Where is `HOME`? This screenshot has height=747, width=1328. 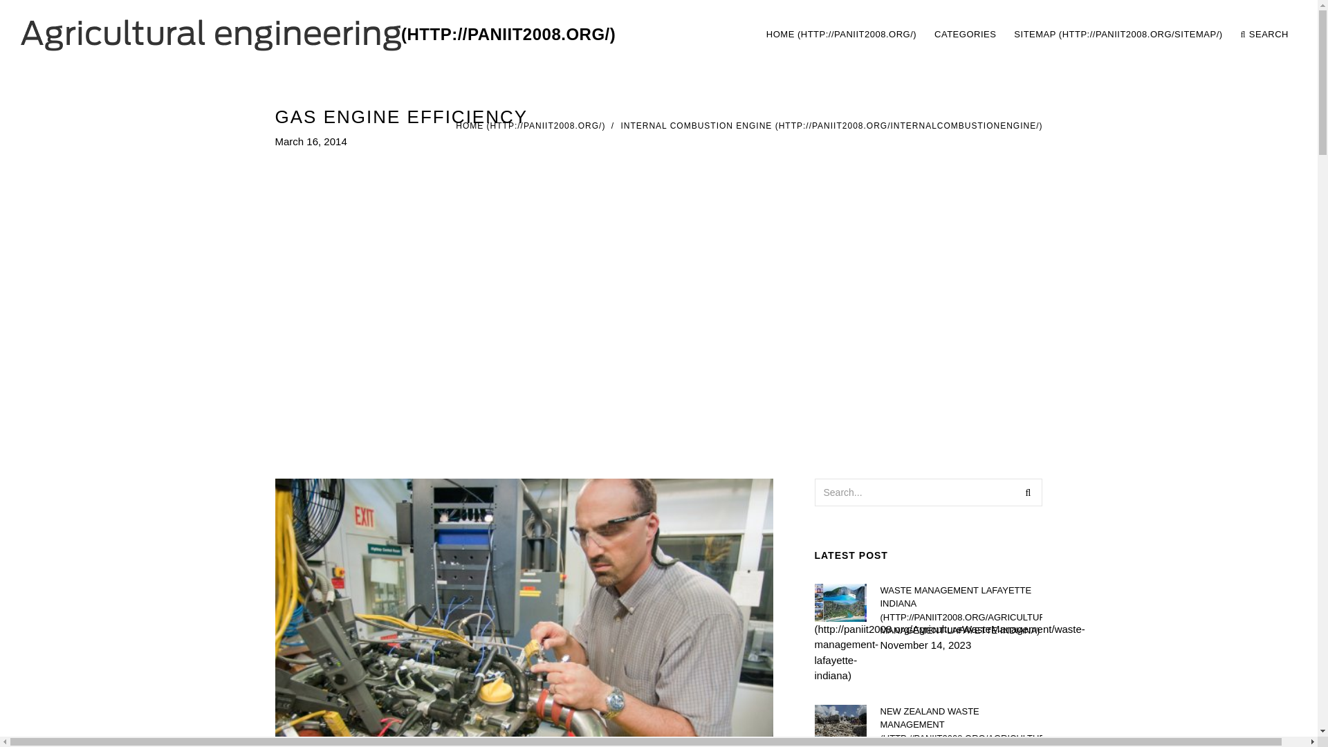
HOME is located at coordinates (841, 35).